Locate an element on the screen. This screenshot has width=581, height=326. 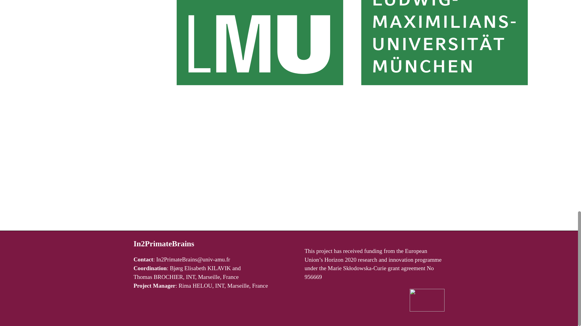
Thomas BROCHIER is located at coordinates (158, 277).